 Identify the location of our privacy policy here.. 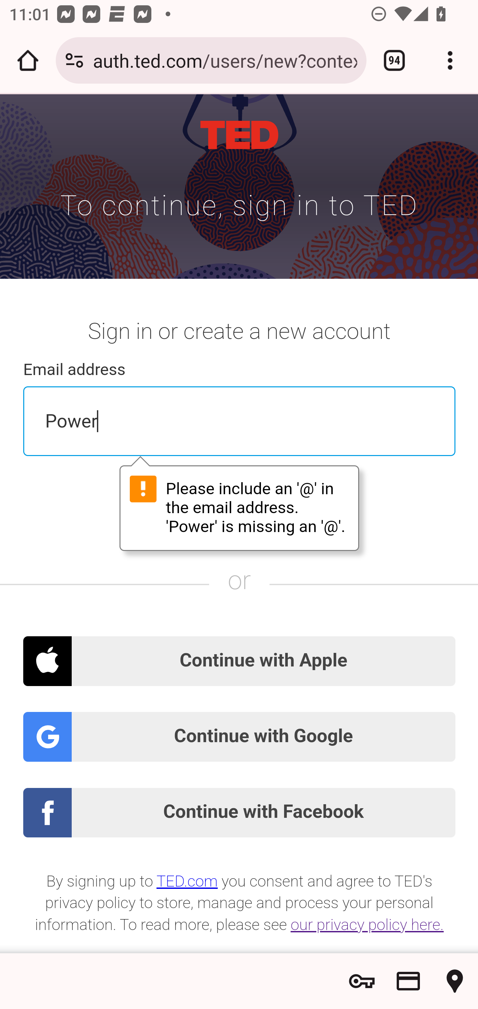
(368, 925).